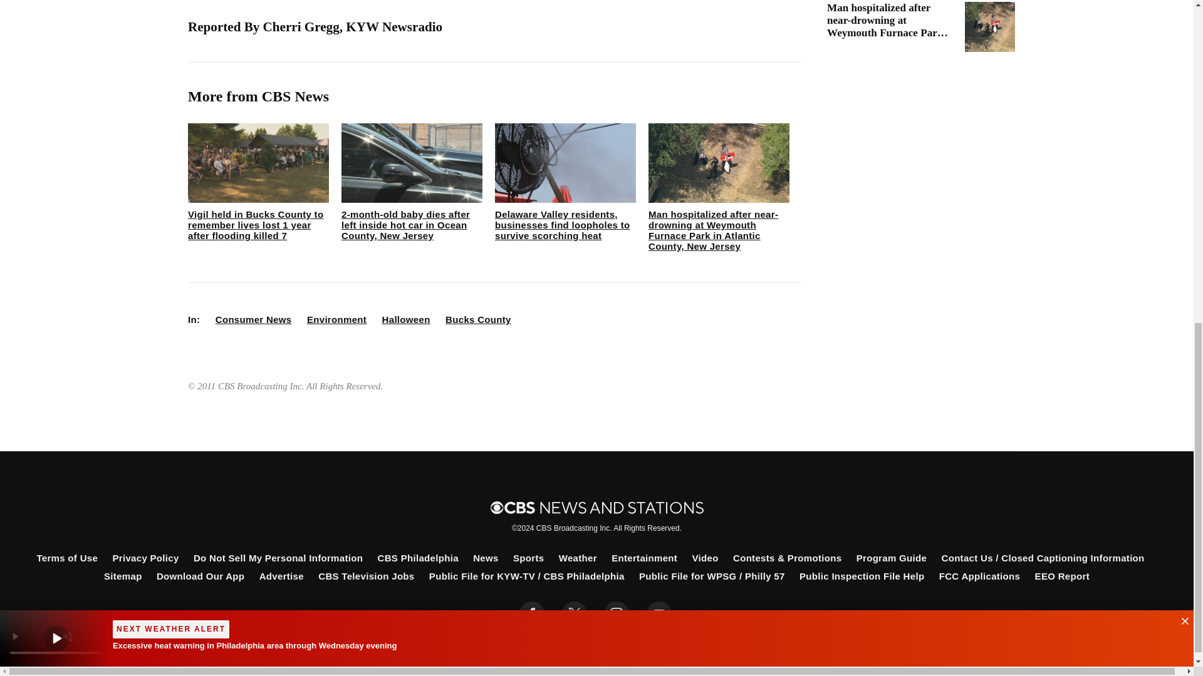 The image size is (1203, 676). I want to click on Watch CBS News, so click(56, 15).